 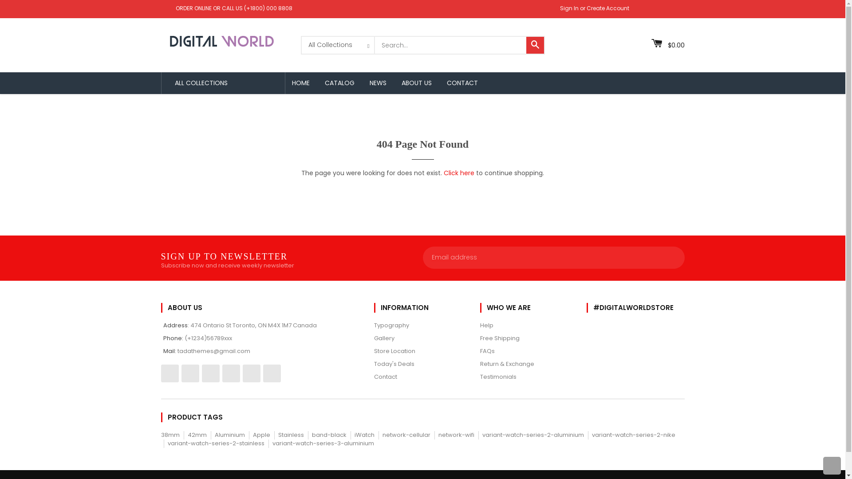 What do you see at coordinates (416, 83) in the screenshot?
I see `ABOUT US` at bounding box center [416, 83].